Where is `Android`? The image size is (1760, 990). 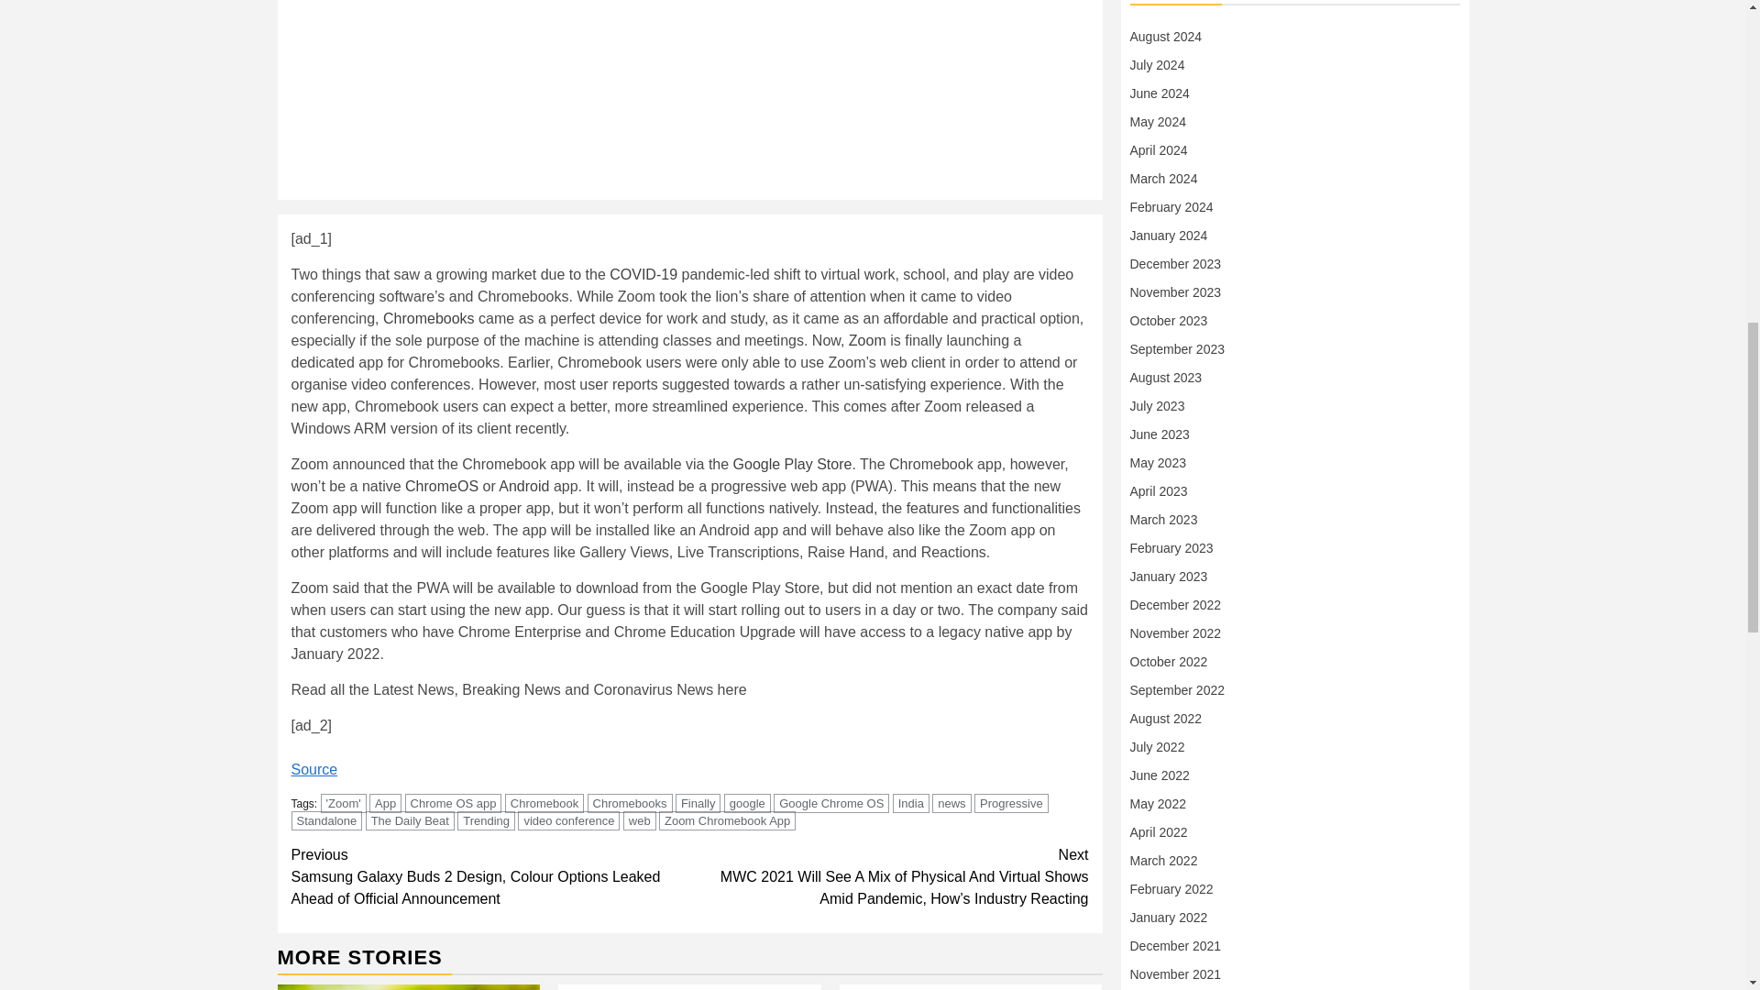 Android is located at coordinates (523, 486).